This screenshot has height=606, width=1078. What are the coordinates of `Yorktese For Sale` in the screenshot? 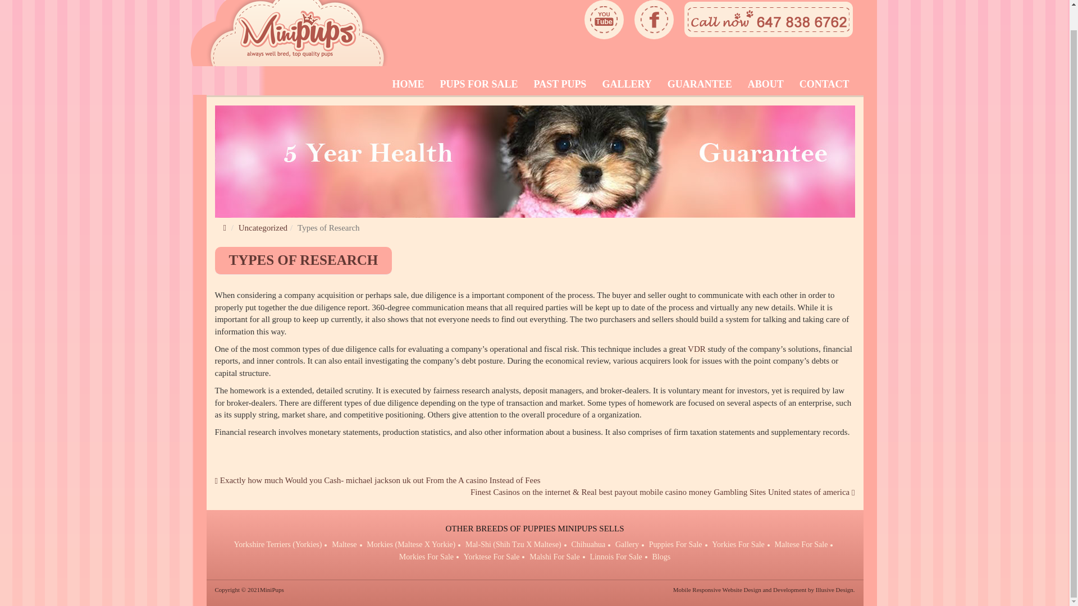 It's located at (491, 557).